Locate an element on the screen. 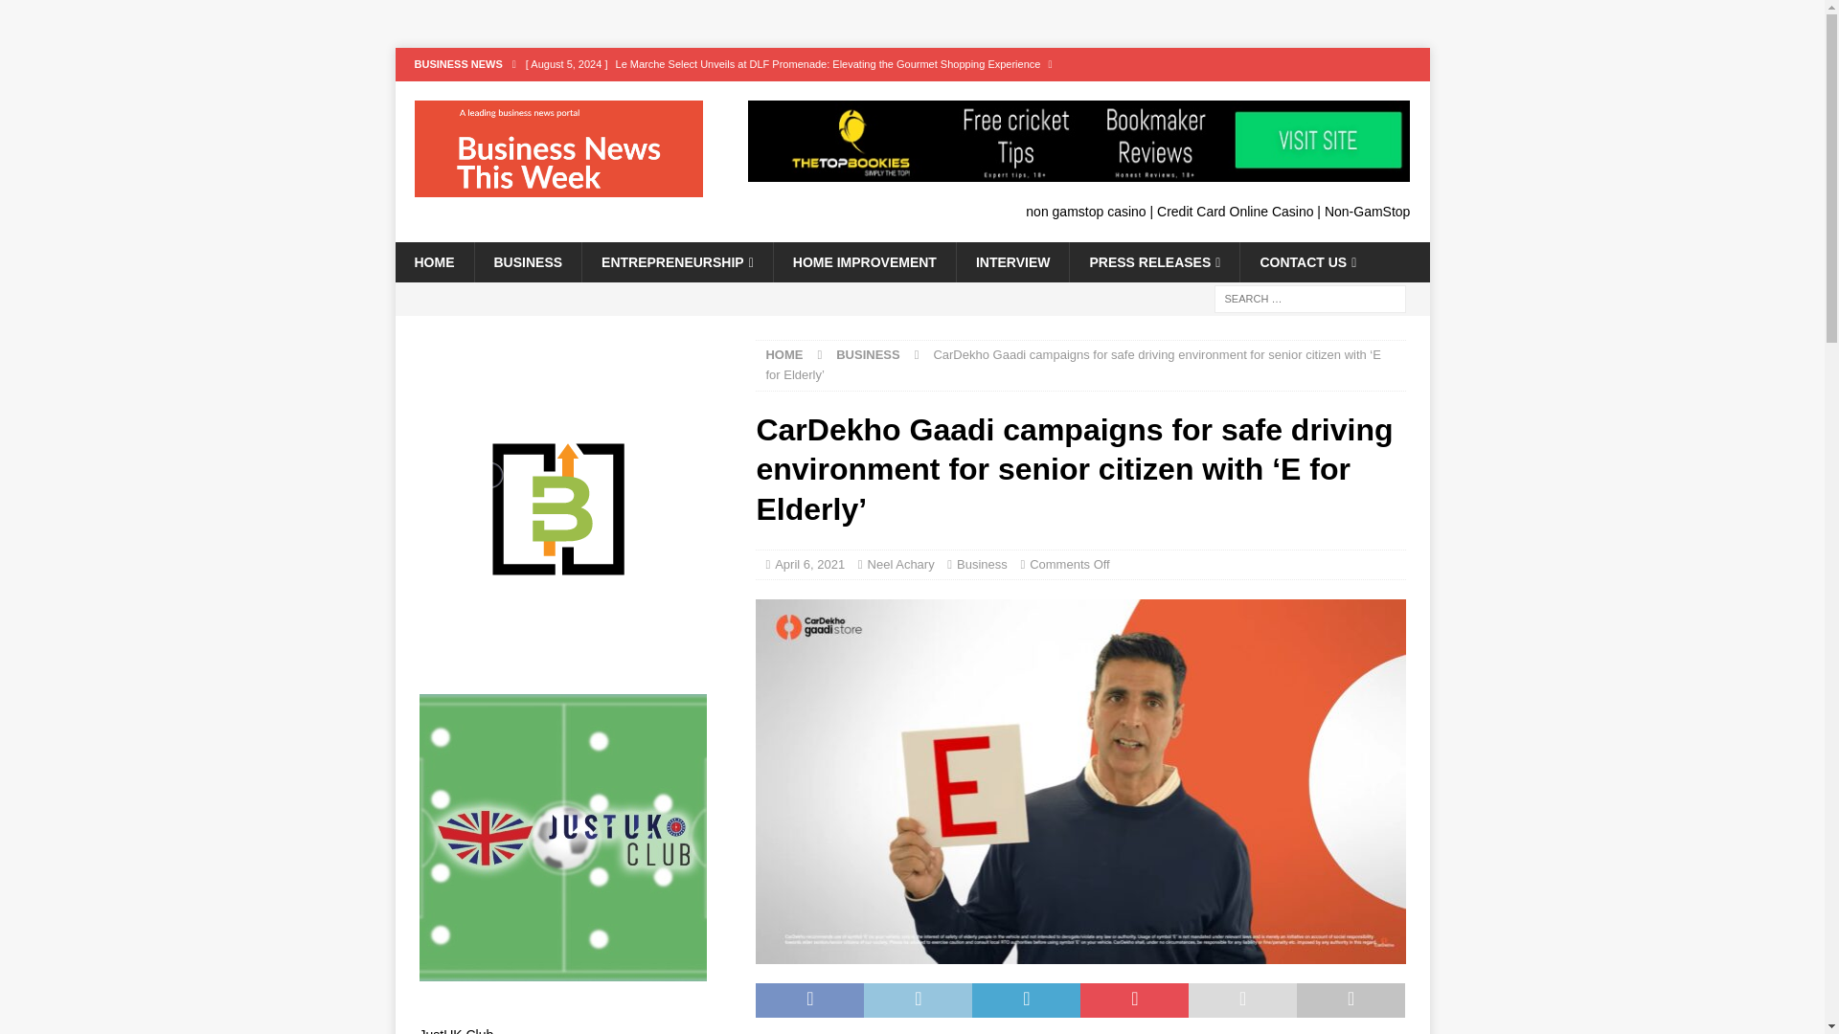  HOME IMPROVEMENT is located at coordinates (864, 261).